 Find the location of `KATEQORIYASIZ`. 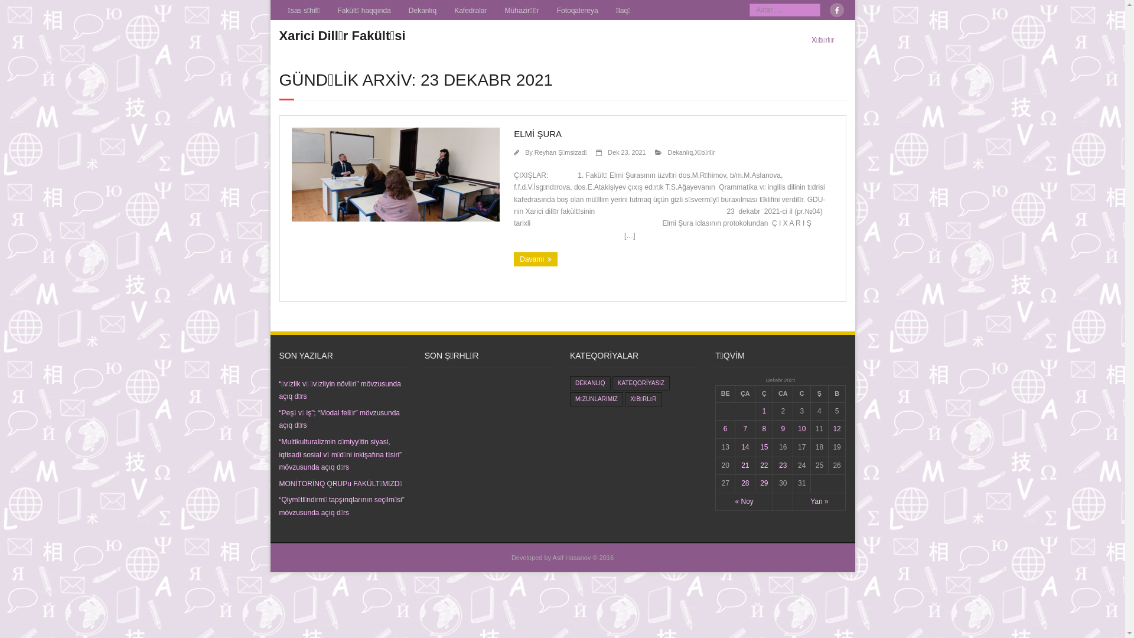

KATEQORIYASIZ is located at coordinates (641, 383).